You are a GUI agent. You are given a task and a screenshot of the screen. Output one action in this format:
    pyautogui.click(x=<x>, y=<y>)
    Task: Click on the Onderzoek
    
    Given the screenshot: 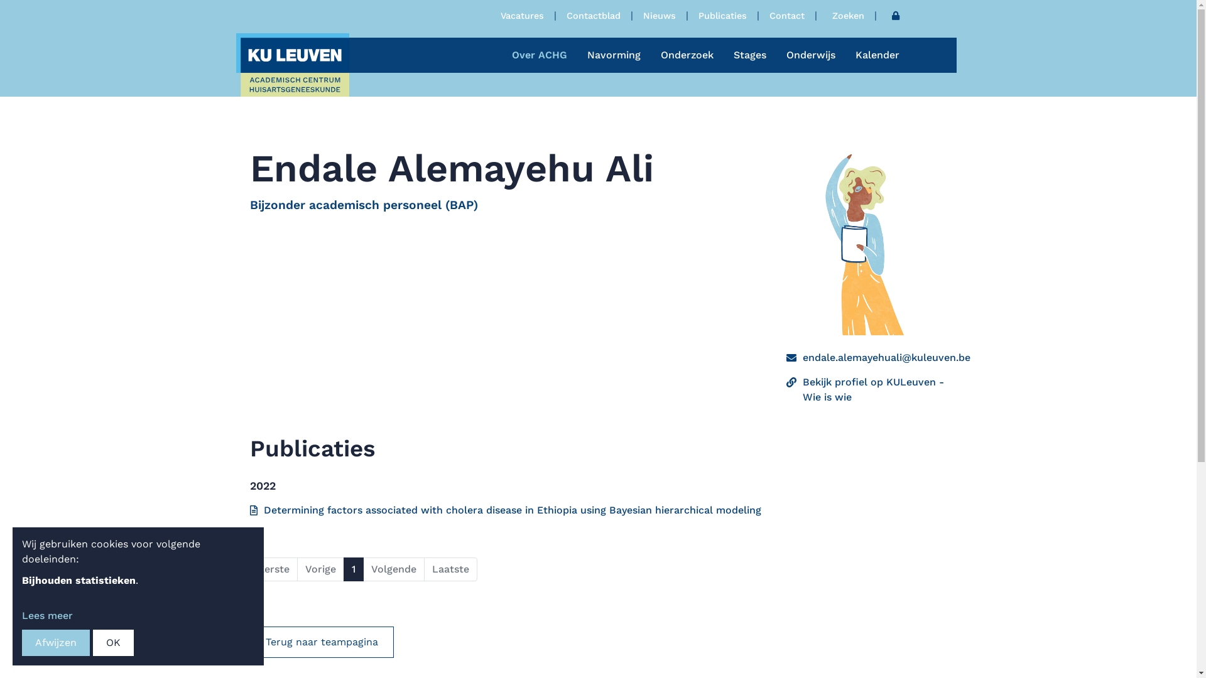 What is the action you would take?
    pyautogui.click(x=687, y=55)
    